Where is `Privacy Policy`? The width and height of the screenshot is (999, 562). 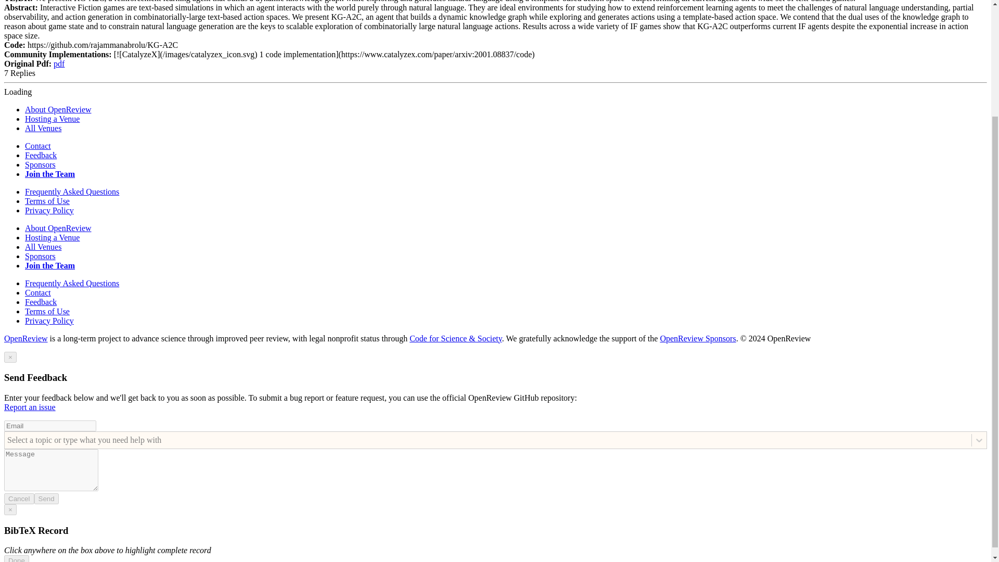
Privacy Policy is located at coordinates (49, 321).